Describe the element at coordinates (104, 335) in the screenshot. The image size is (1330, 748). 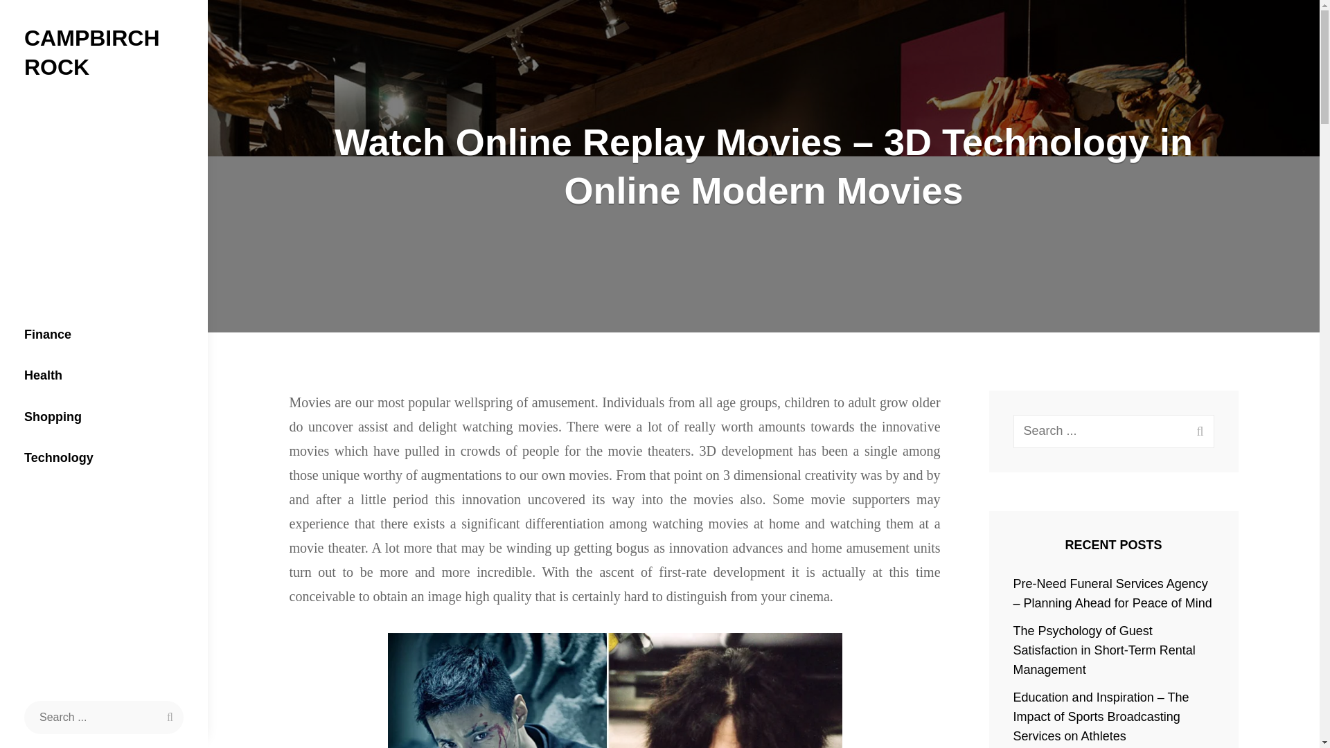
I see `Finance` at that location.